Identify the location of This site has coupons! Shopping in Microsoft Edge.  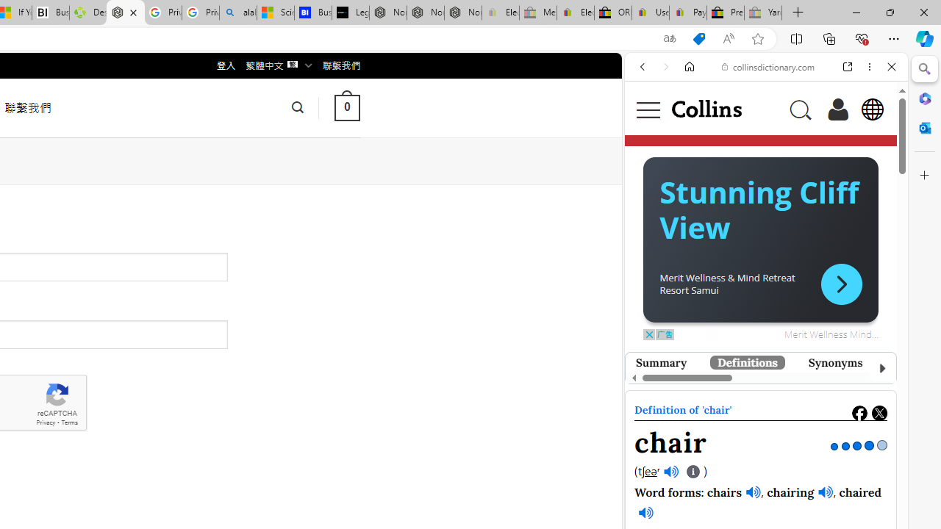
(698, 39).